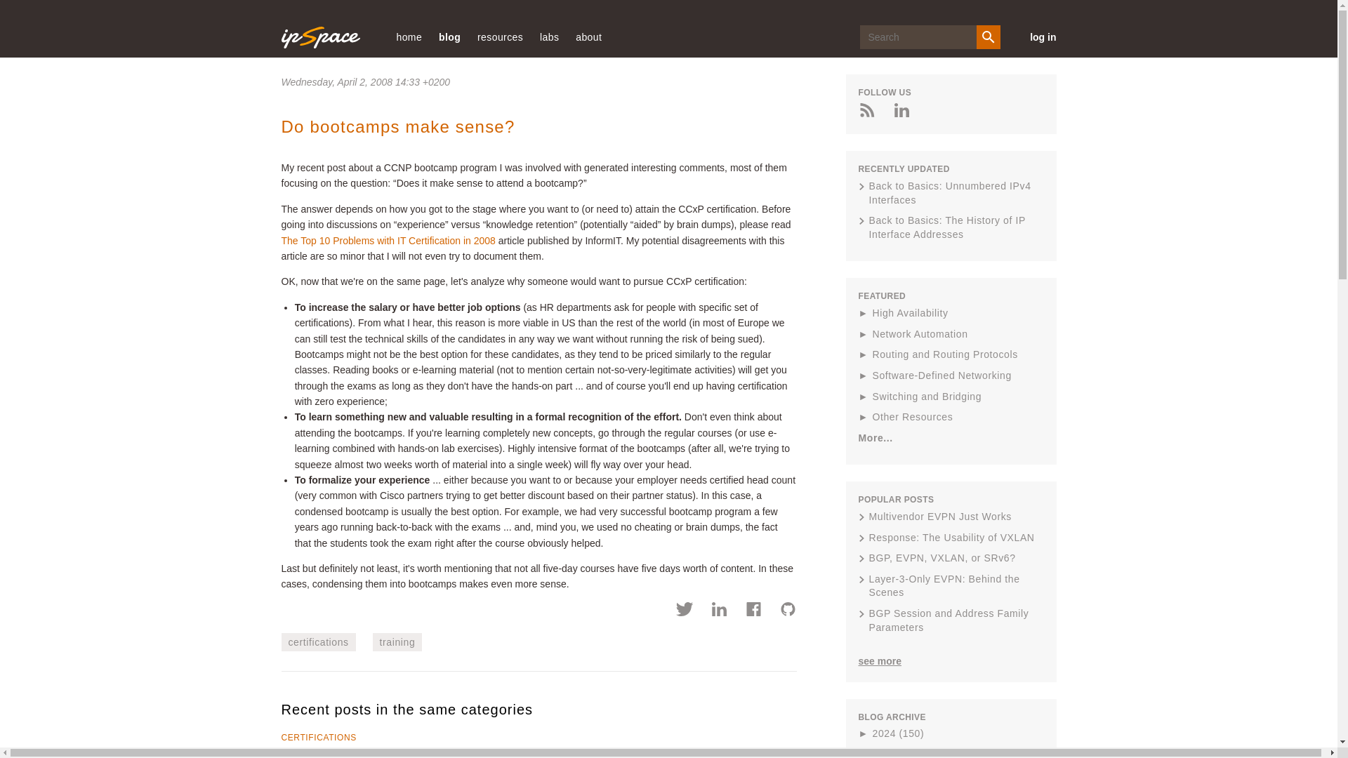  I want to click on home, so click(409, 36).